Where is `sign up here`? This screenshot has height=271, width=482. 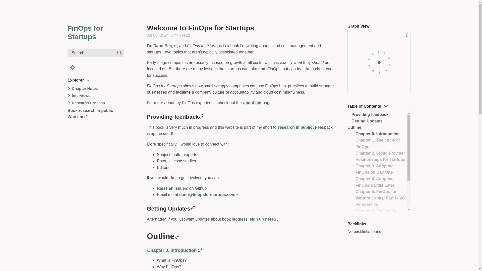
sign up here is located at coordinates (263, 219).